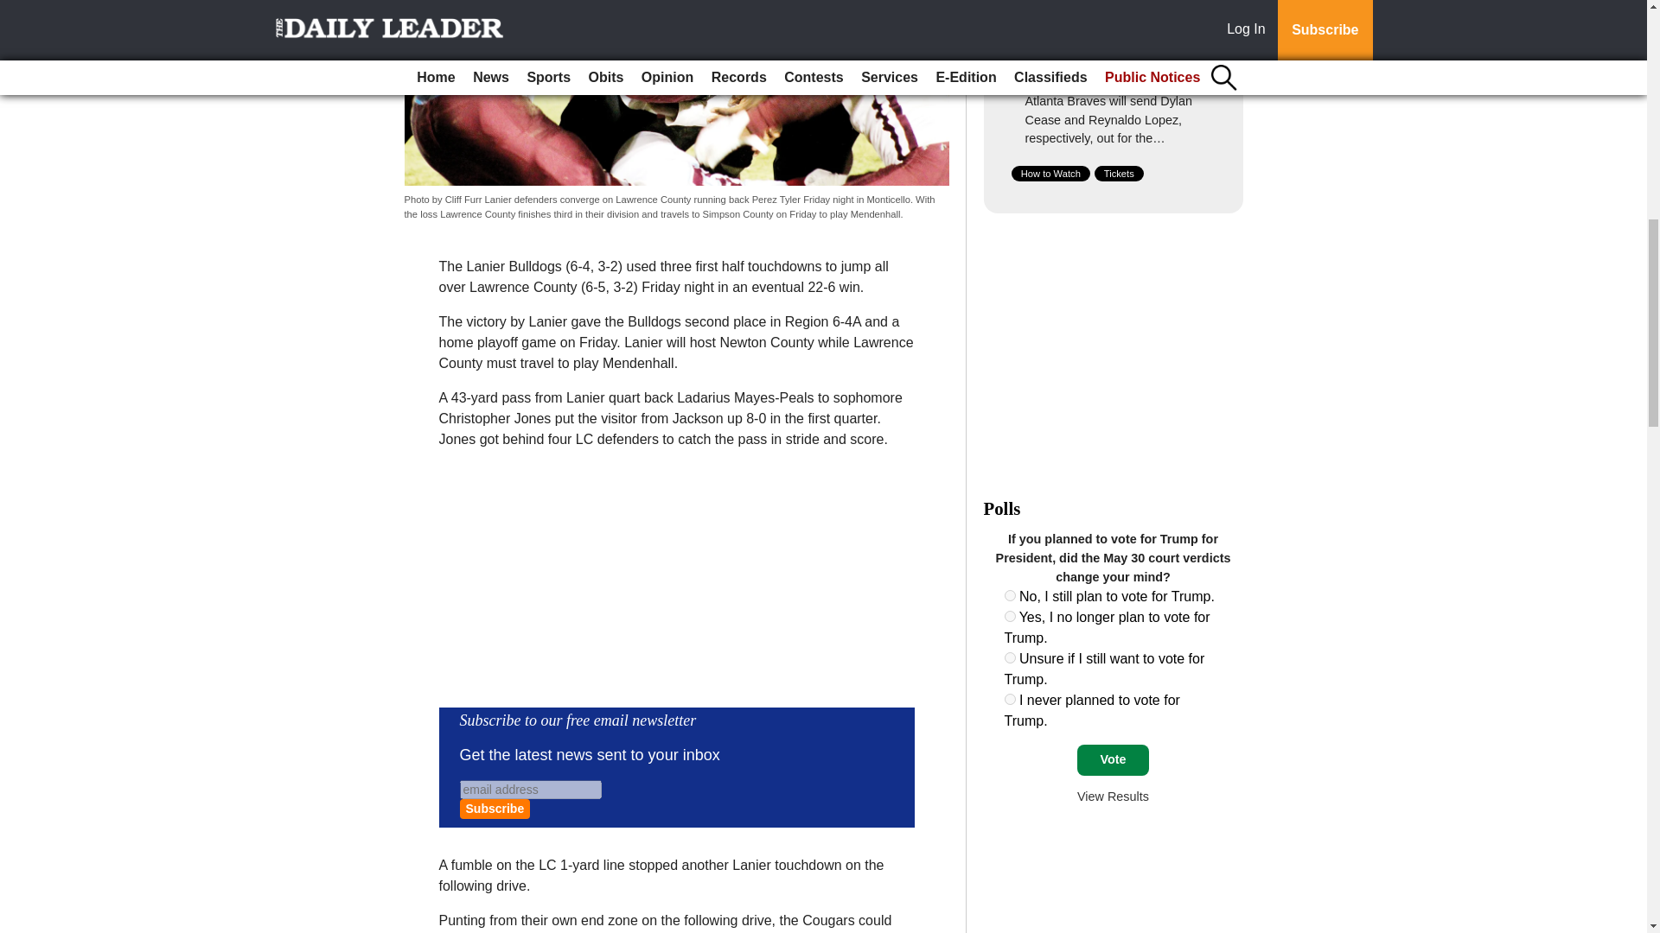  I want to click on 849, so click(1010, 700).